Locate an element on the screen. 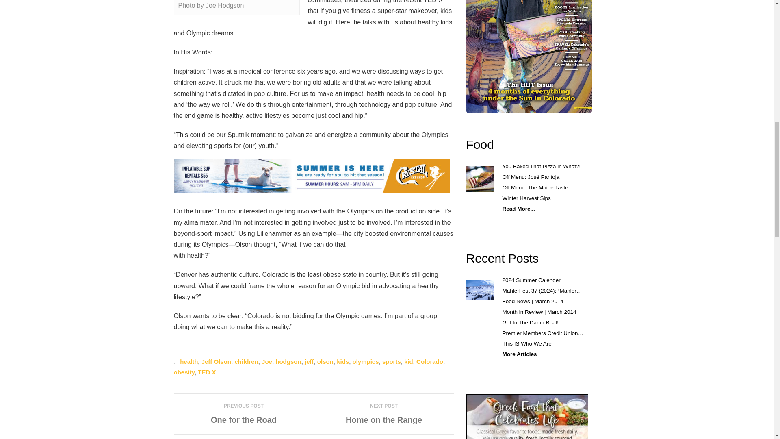 Image resolution: width=780 pixels, height=439 pixels. You Baked That Pizza in What?! is located at coordinates (541, 166).